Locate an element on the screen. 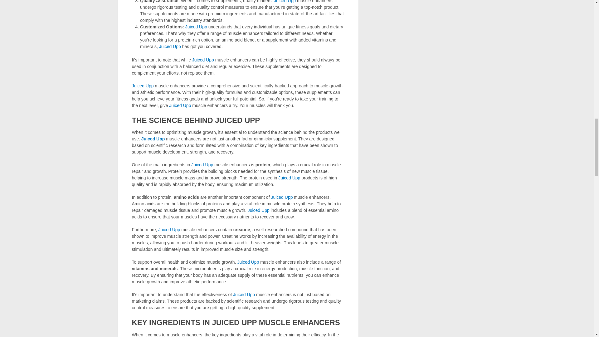  Juiced Upp is located at coordinates (169, 230).